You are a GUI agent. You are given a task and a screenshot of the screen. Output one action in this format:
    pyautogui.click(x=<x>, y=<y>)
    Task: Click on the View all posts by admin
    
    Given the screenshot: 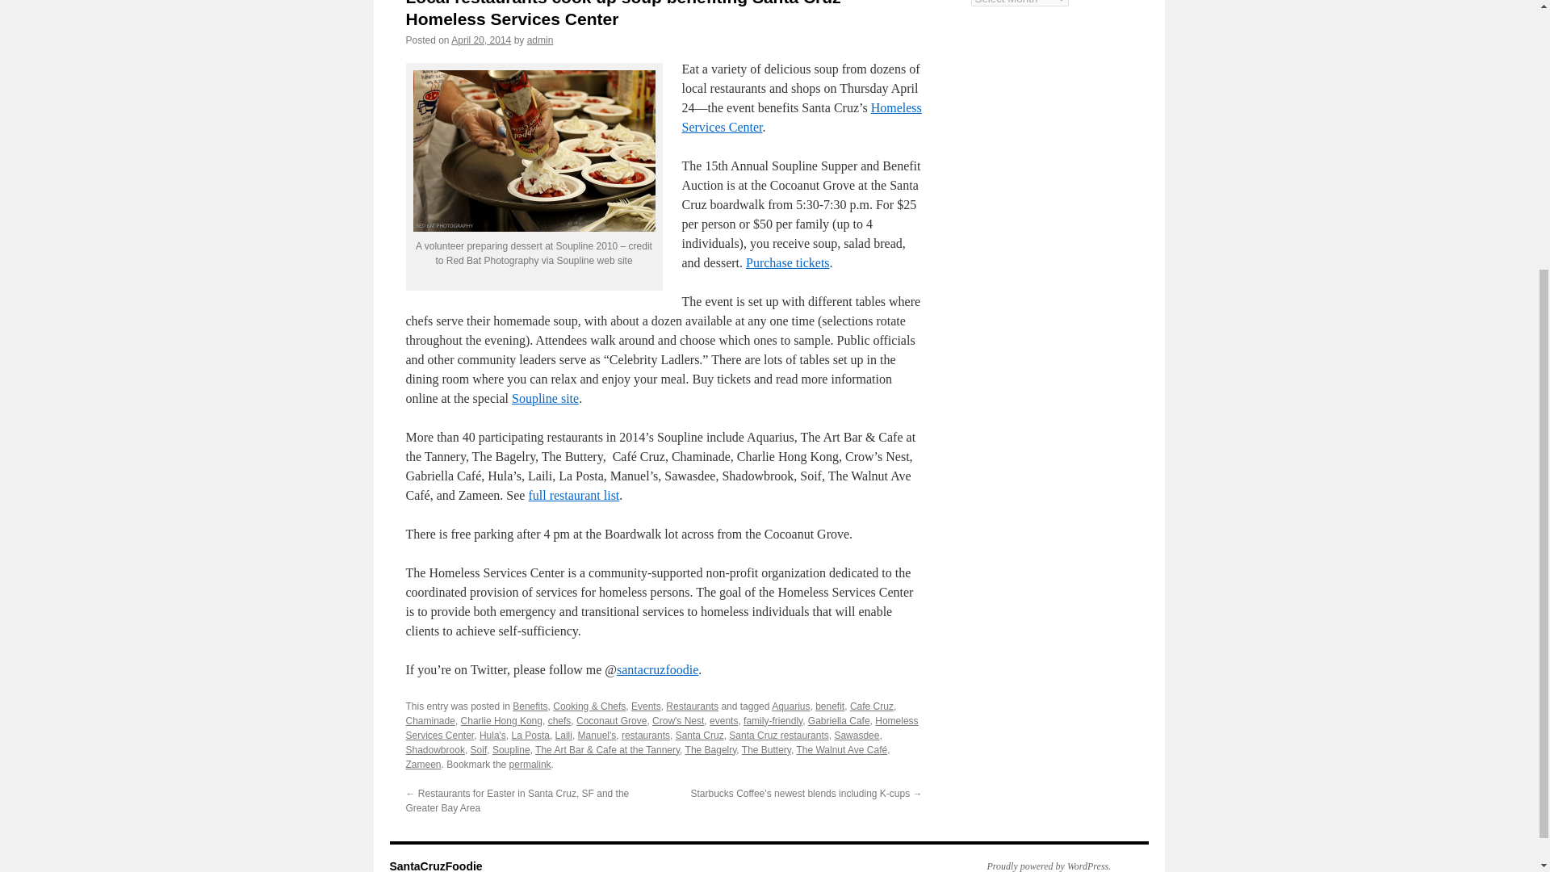 What is the action you would take?
    pyautogui.click(x=539, y=40)
    